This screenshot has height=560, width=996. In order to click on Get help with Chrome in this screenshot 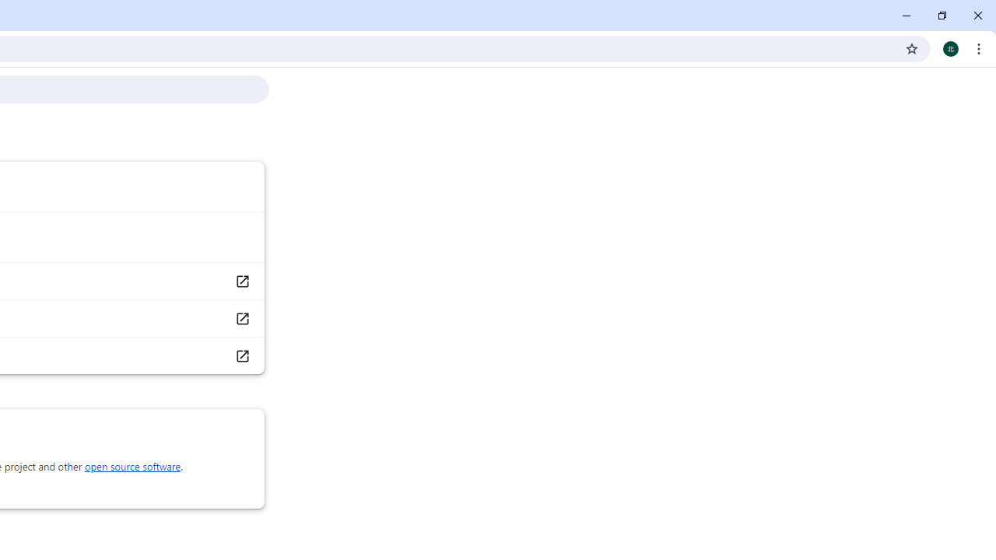, I will do `click(241, 281)`.